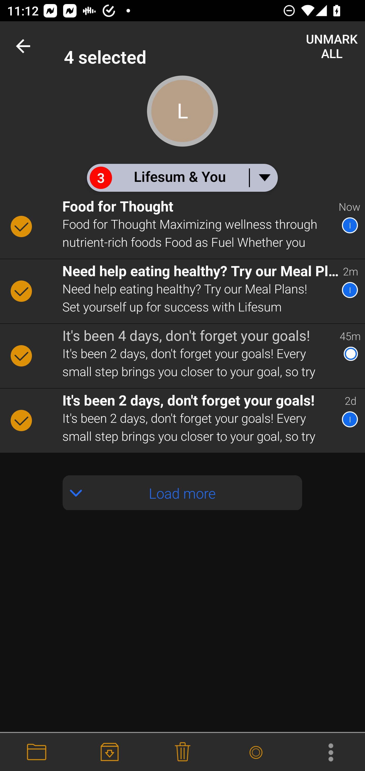  I want to click on More Options, so click(328, 752).